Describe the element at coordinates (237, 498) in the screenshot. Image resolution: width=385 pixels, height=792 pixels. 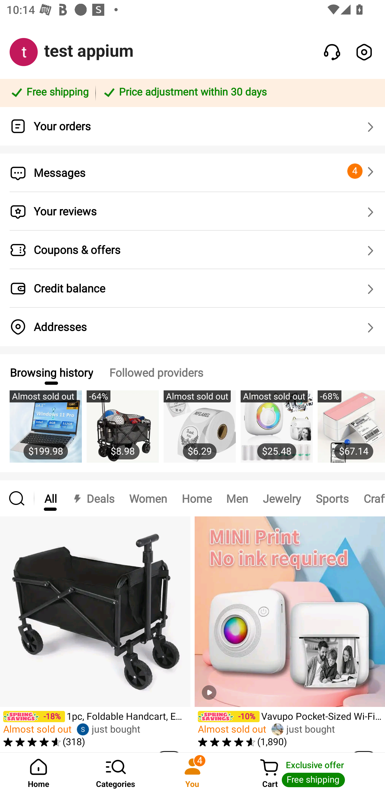
I see `Men` at that location.